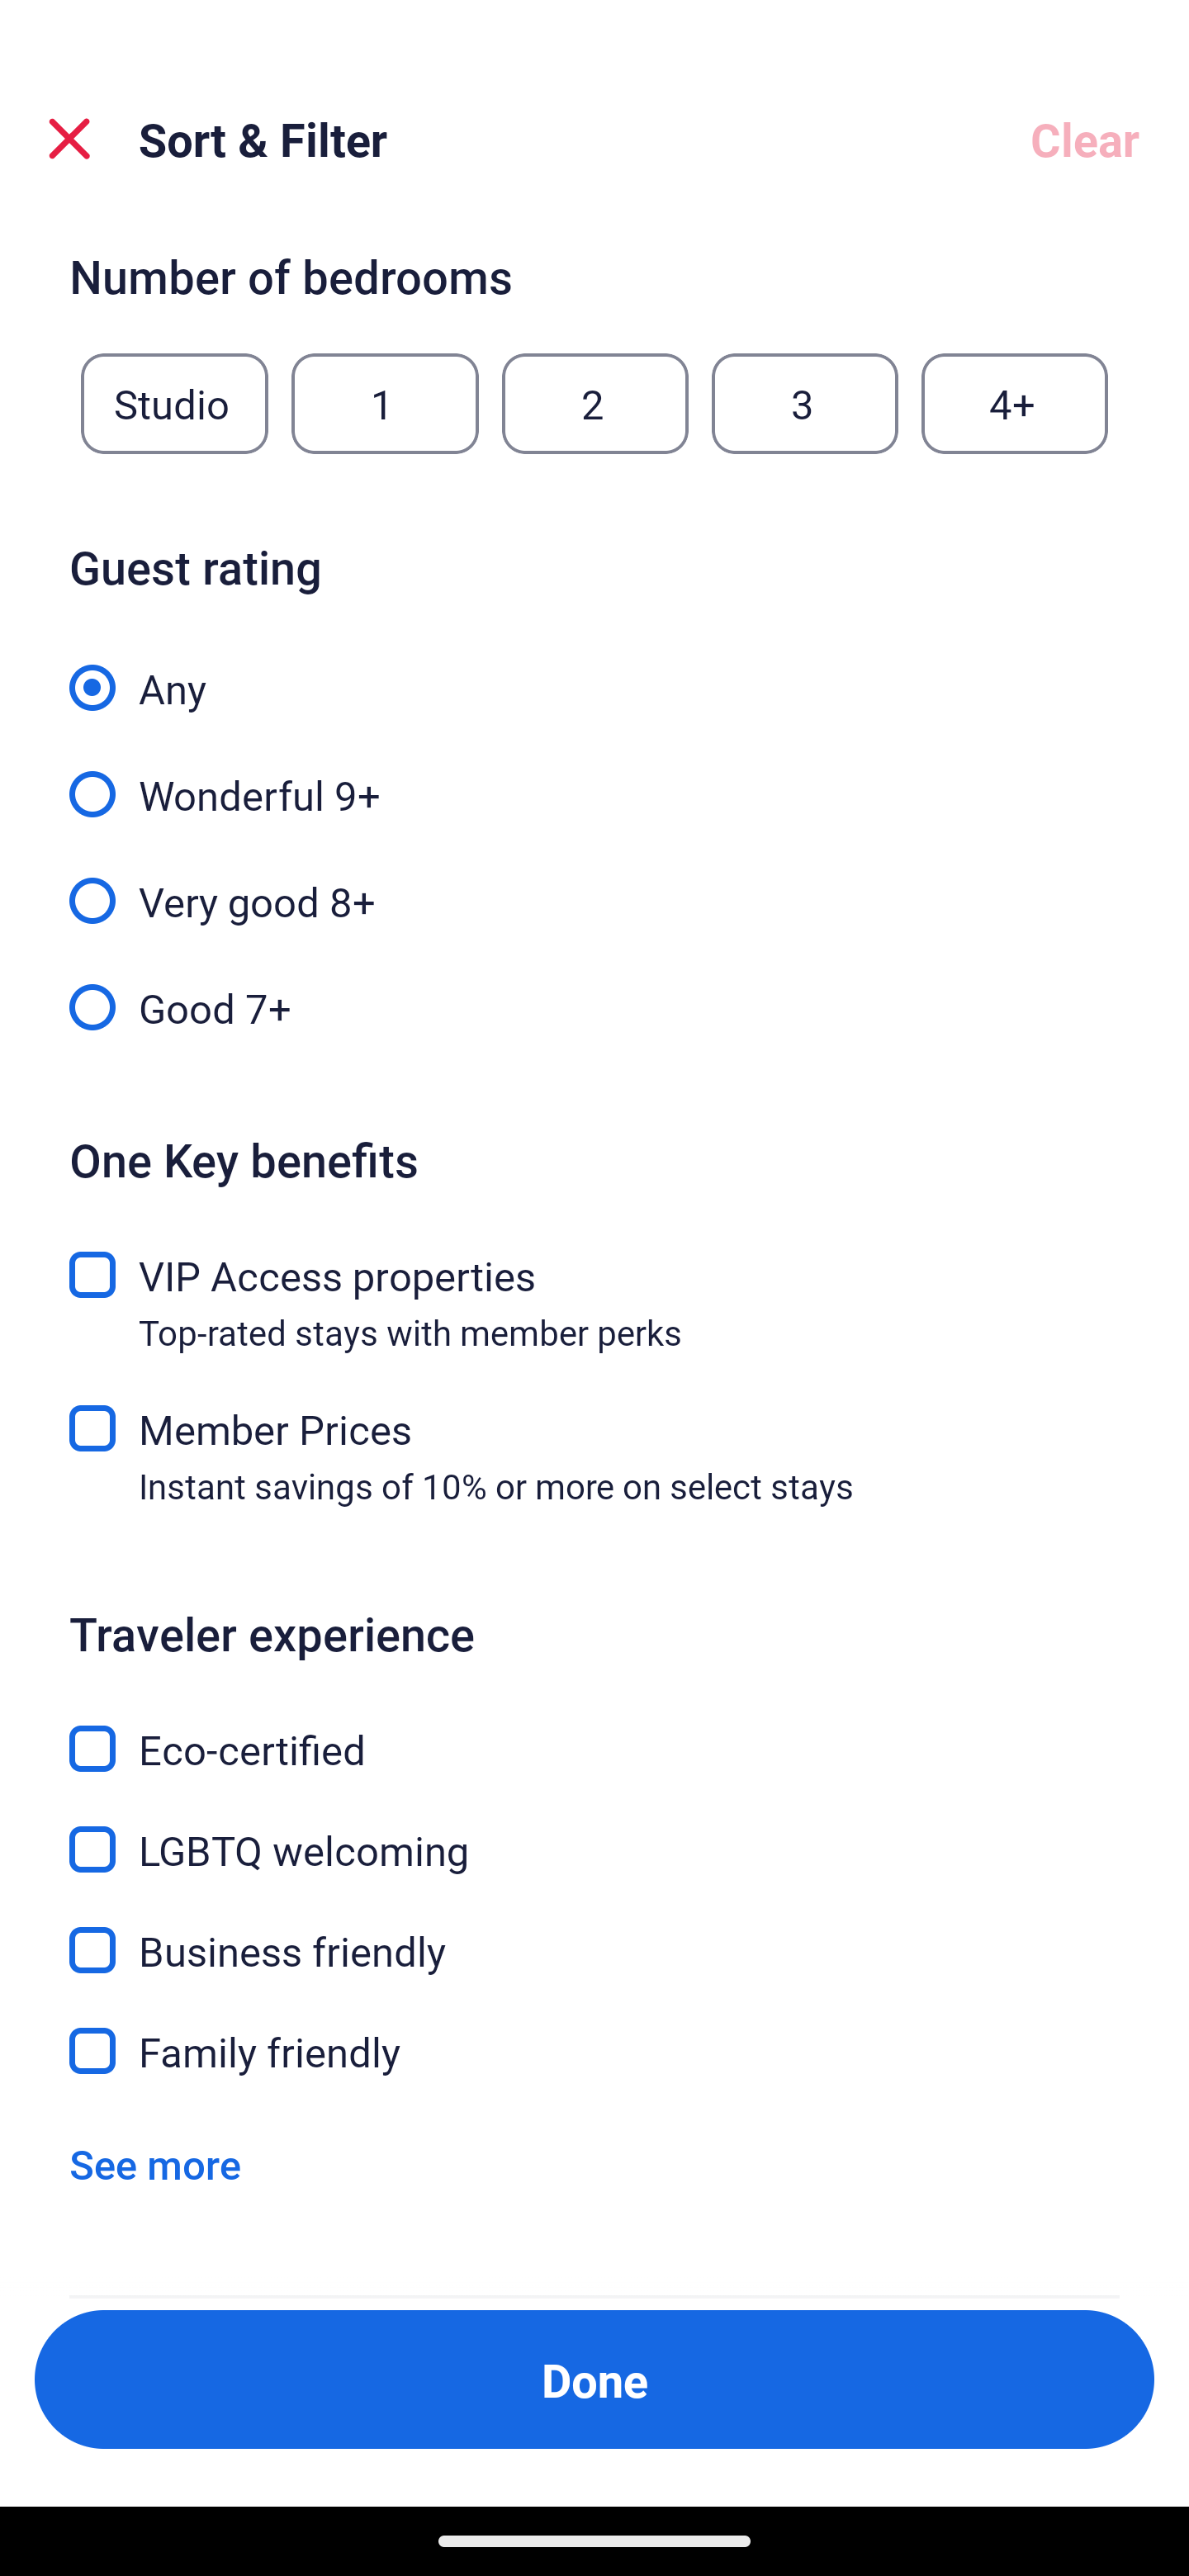 Image resolution: width=1189 pixels, height=2576 pixels. I want to click on 3, so click(805, 405).